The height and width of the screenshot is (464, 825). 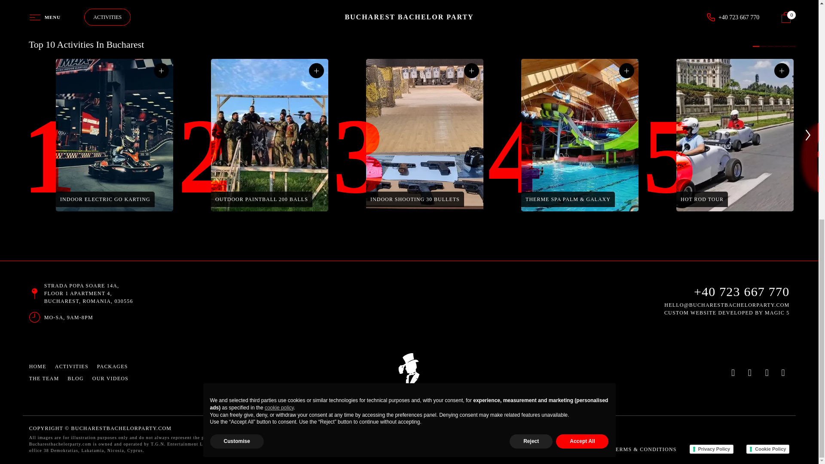 I want to click on INDOOR SHOOTING 30 BULLETS, so click(x=415, y=199).